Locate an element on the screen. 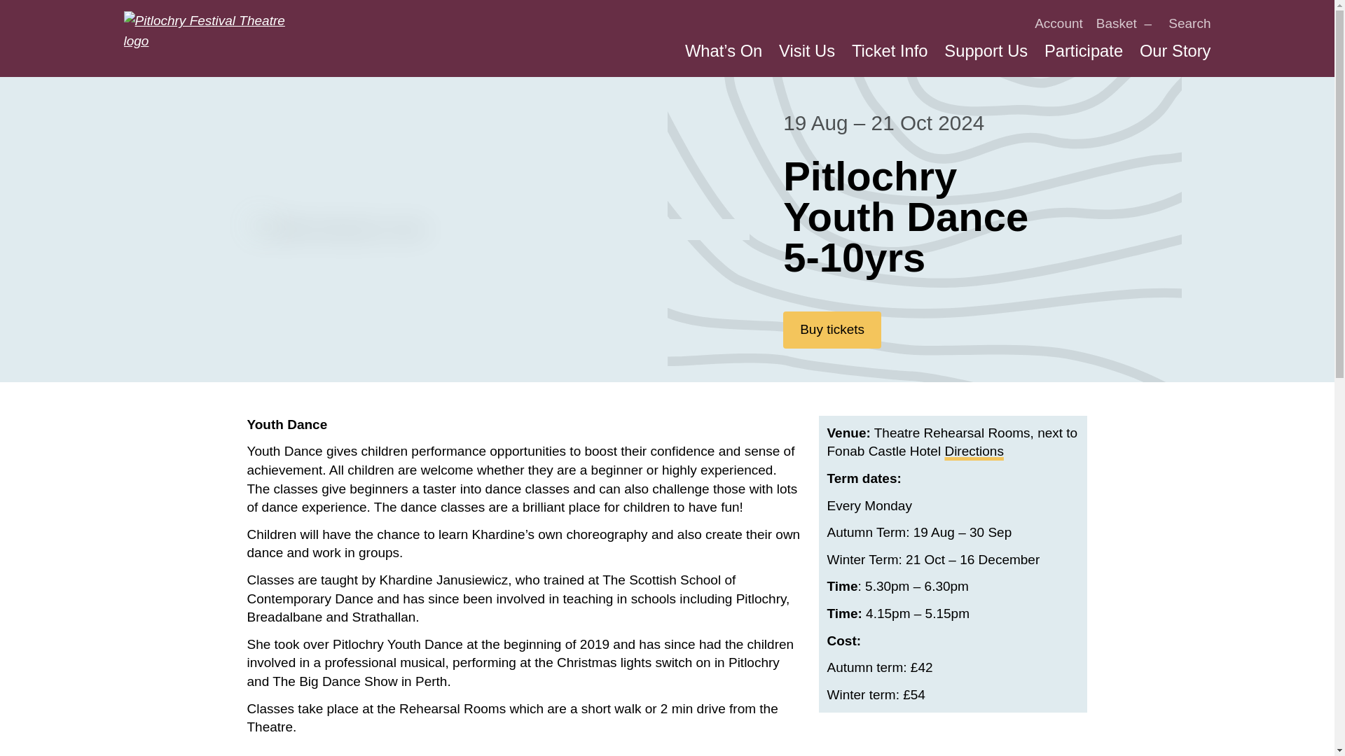 The width and height of the screenshot is (1345, 756). Youth Dance is located at coordinates (340, 230).